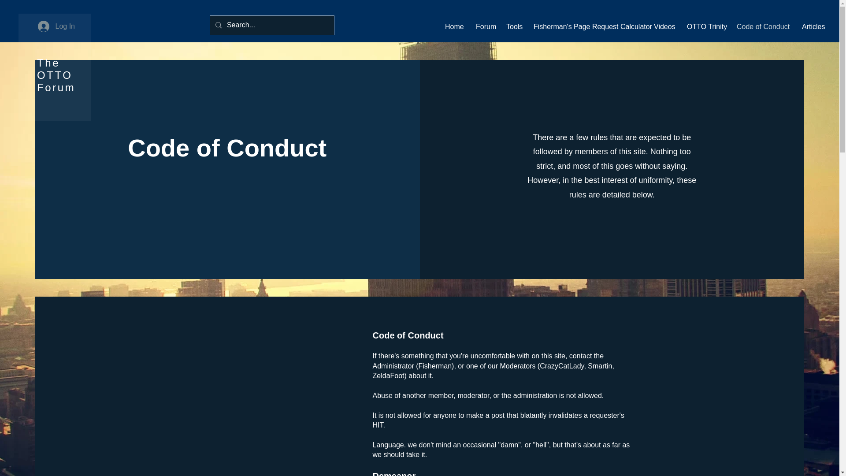  What do you see at coordinates (56, 26) in the screenshot?
I see `Log In` at bounding box center [56, 26].